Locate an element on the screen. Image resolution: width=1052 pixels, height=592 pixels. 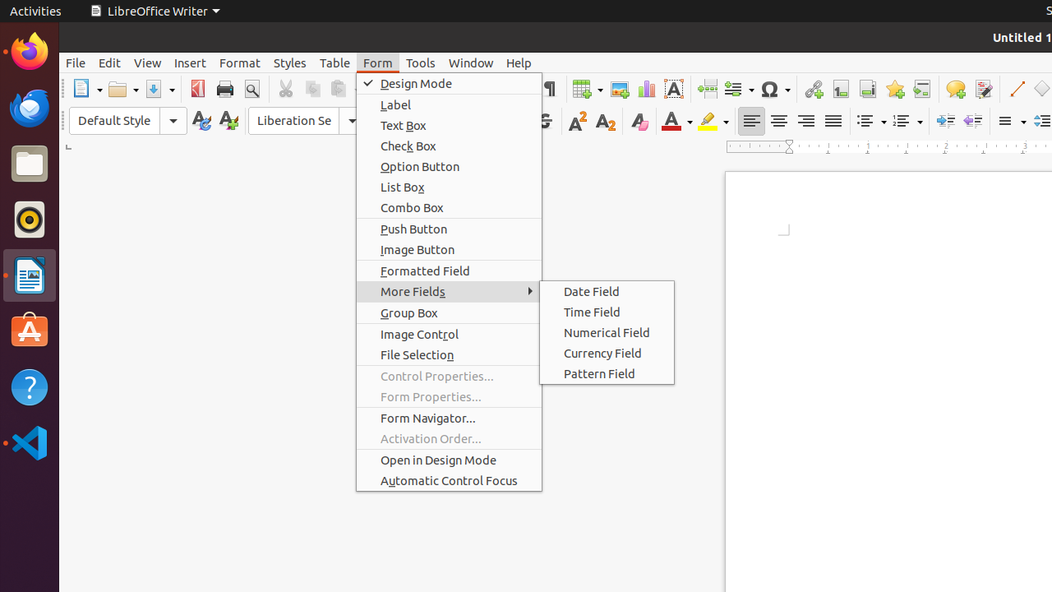
Track Changes Functions is located at coordinates (983, 89).